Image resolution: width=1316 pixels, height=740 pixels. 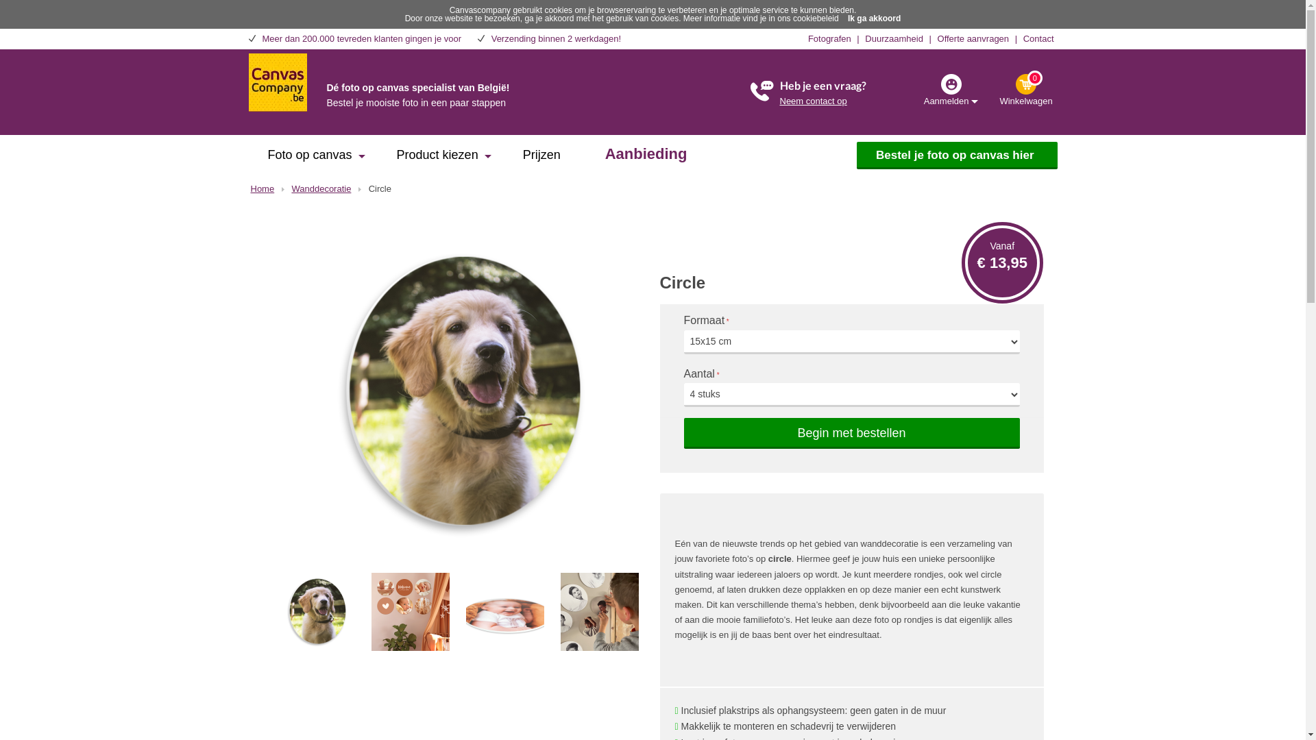 What do you see at coordinates (311, 157) in the screenshot?
I see `Foto op canvas` at bounding box center [311, 157].